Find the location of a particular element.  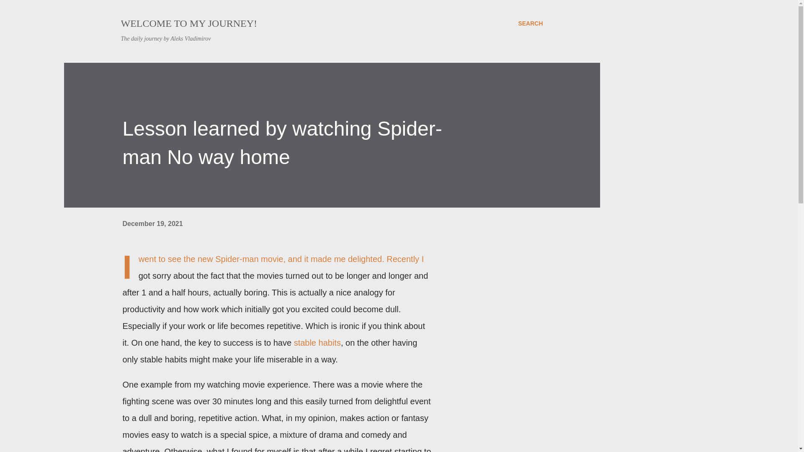

WELCOME TO MY JOURNEY! is located at coordinates (189, 23).